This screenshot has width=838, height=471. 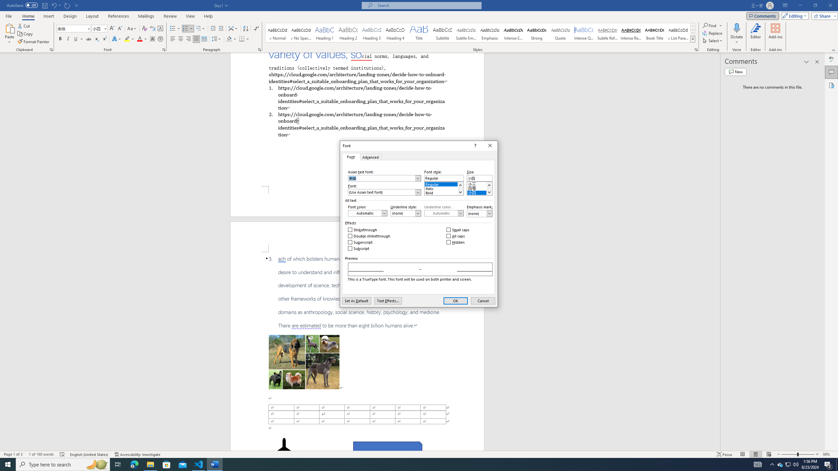 What do you see at coordinates (834, 50) in the screenshot?
I see `Collapse the Ribbon` at bounding box center [834, 50].